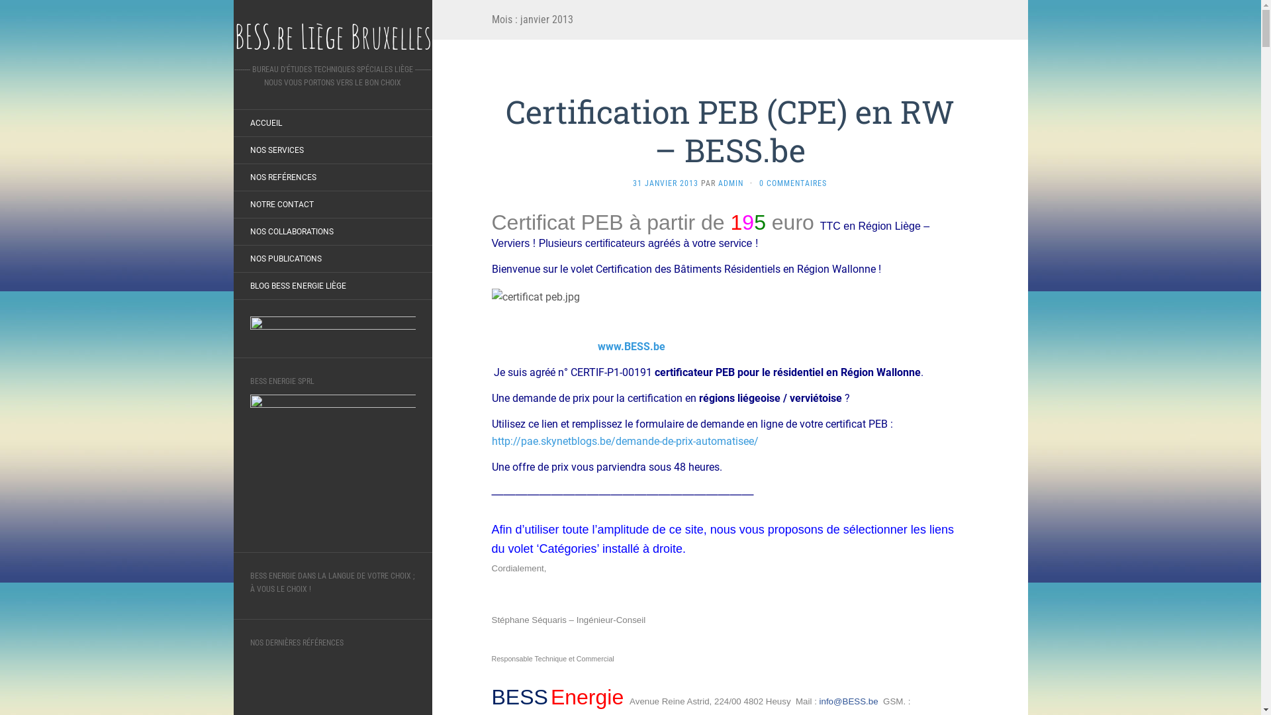 Image resolution: width=1271 pixels, height=715 pixels. What do you see at coordinates (285, 258) in the screenshot?
I see `NOS PUBLICATIONS` at bounding box center [285, 258].